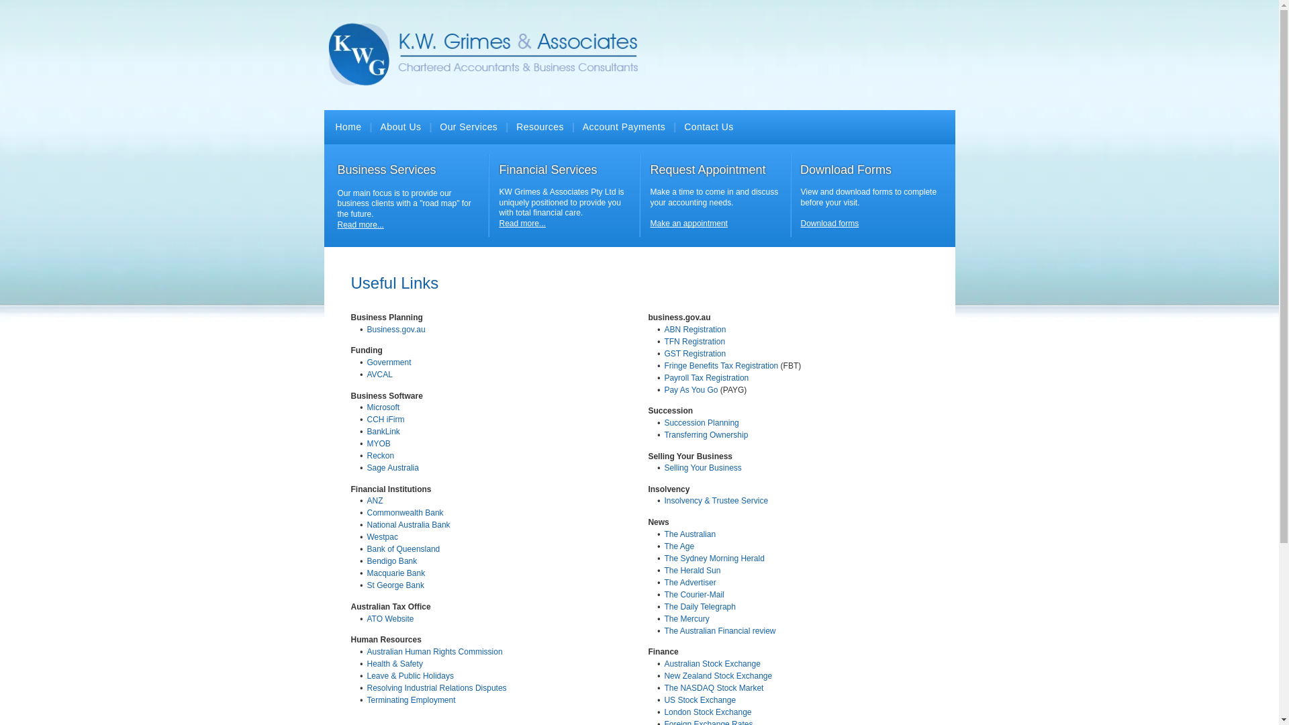 This screenshot has height=725, width=1289. Describe the element at coordinates (349, 128) in the screenshot. I see `Home` at that location.